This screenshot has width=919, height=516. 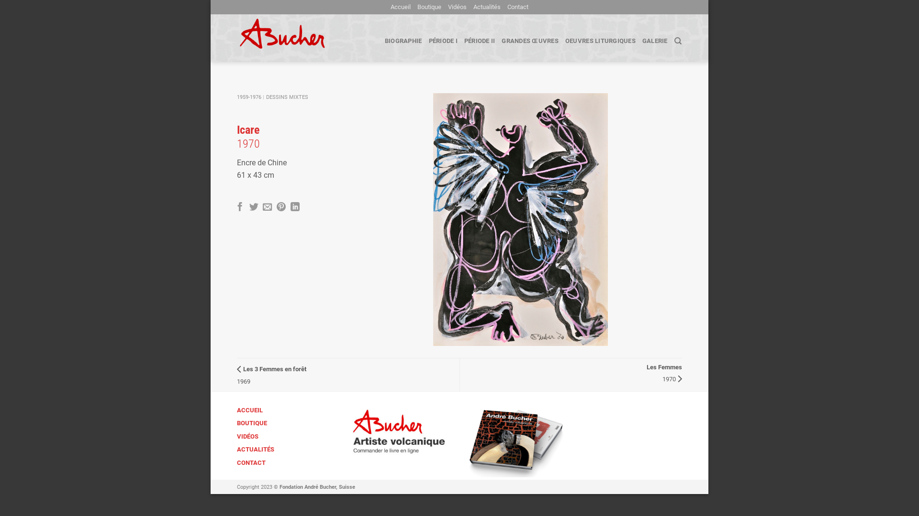 I want to click on DESSINS MIXTES, so click(x=287, y=97).